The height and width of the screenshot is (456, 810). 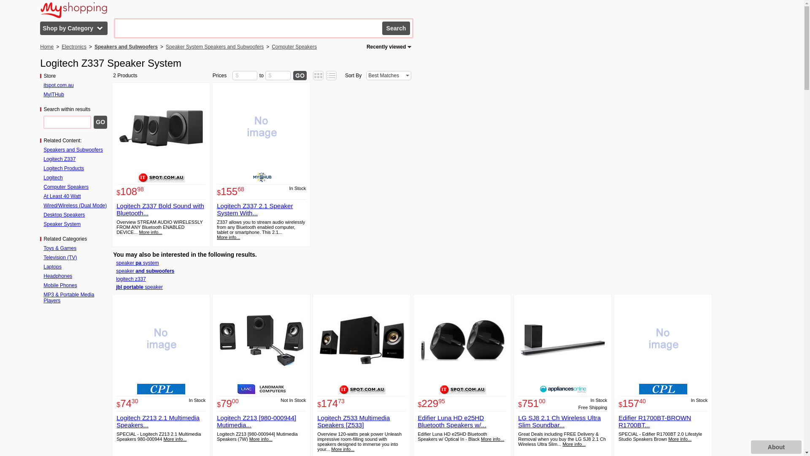 I want to click on More info..., so click(x=150, y=232).